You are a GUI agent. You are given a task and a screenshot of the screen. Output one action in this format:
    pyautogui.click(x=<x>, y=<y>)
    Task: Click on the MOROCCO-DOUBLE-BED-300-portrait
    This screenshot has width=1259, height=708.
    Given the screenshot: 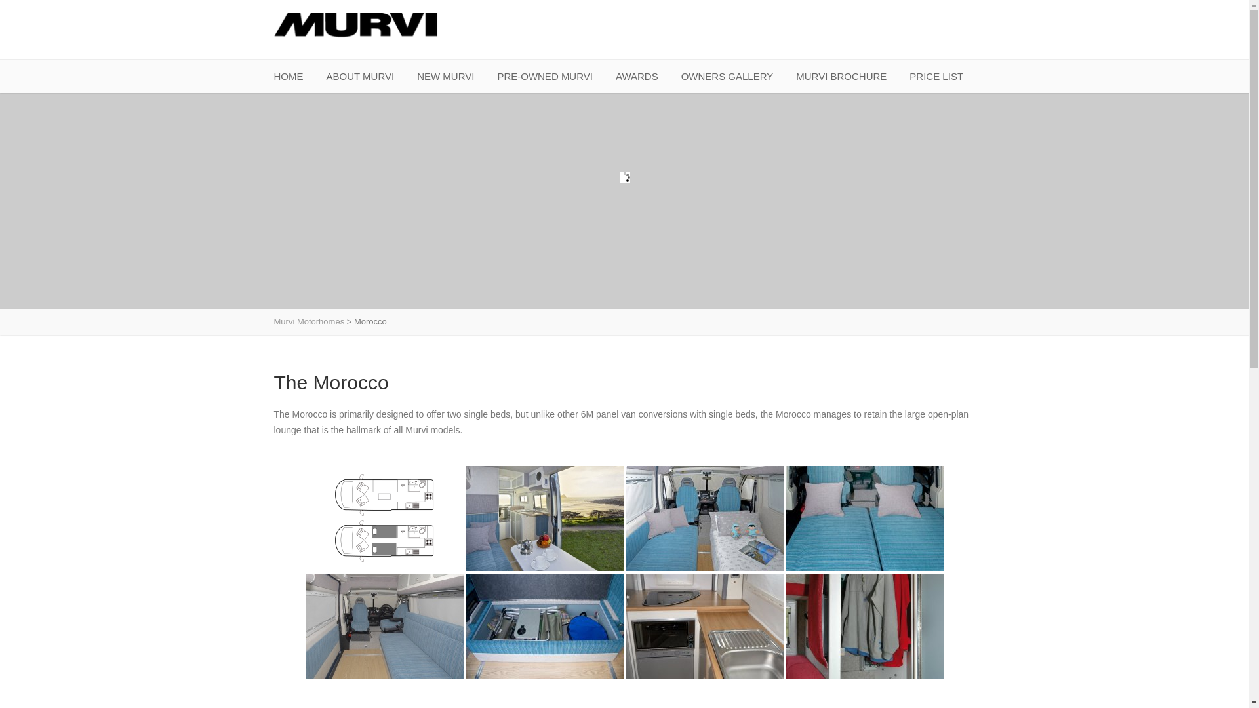 What is the action you would take?
    pyautogui.click(x=864, y=518)
    